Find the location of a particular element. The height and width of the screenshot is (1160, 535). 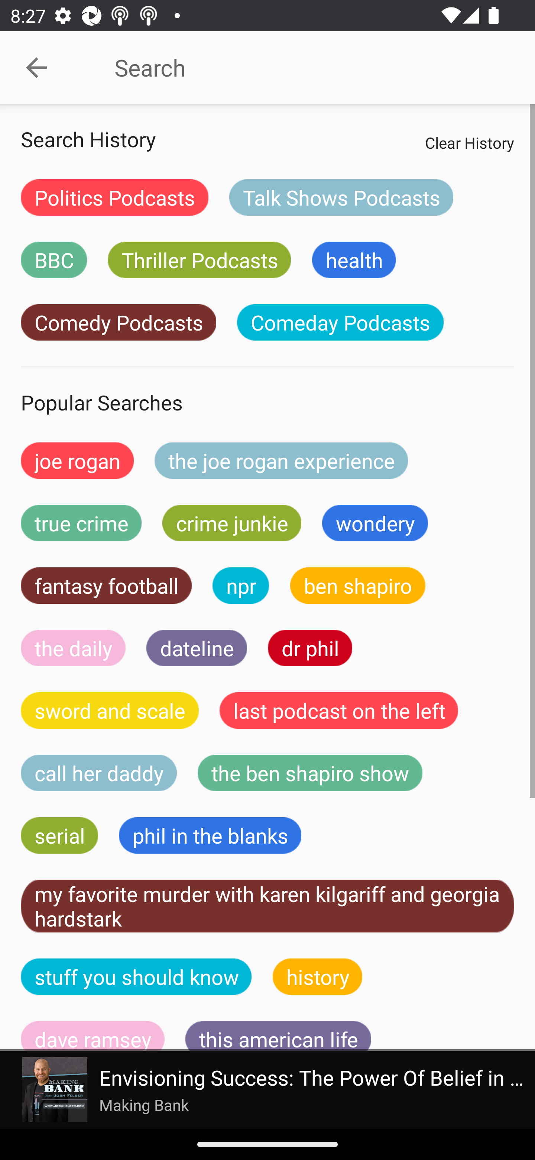

Clear History is located at coordinates (469, 142).